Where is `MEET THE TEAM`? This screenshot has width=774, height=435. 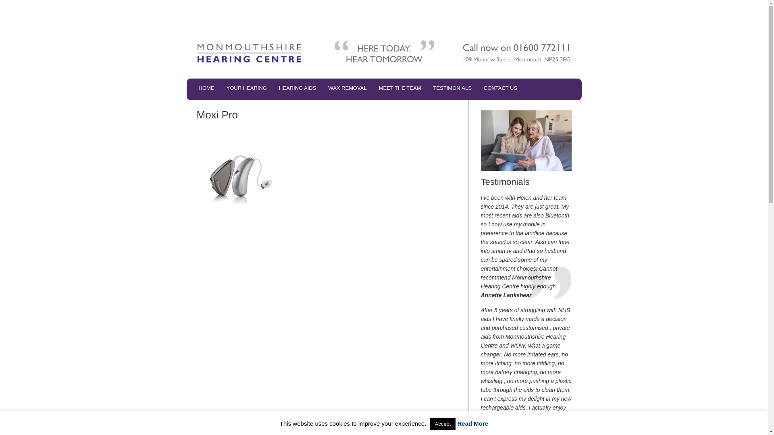 MEET THE TEAM is located at coordinates (400, 89).